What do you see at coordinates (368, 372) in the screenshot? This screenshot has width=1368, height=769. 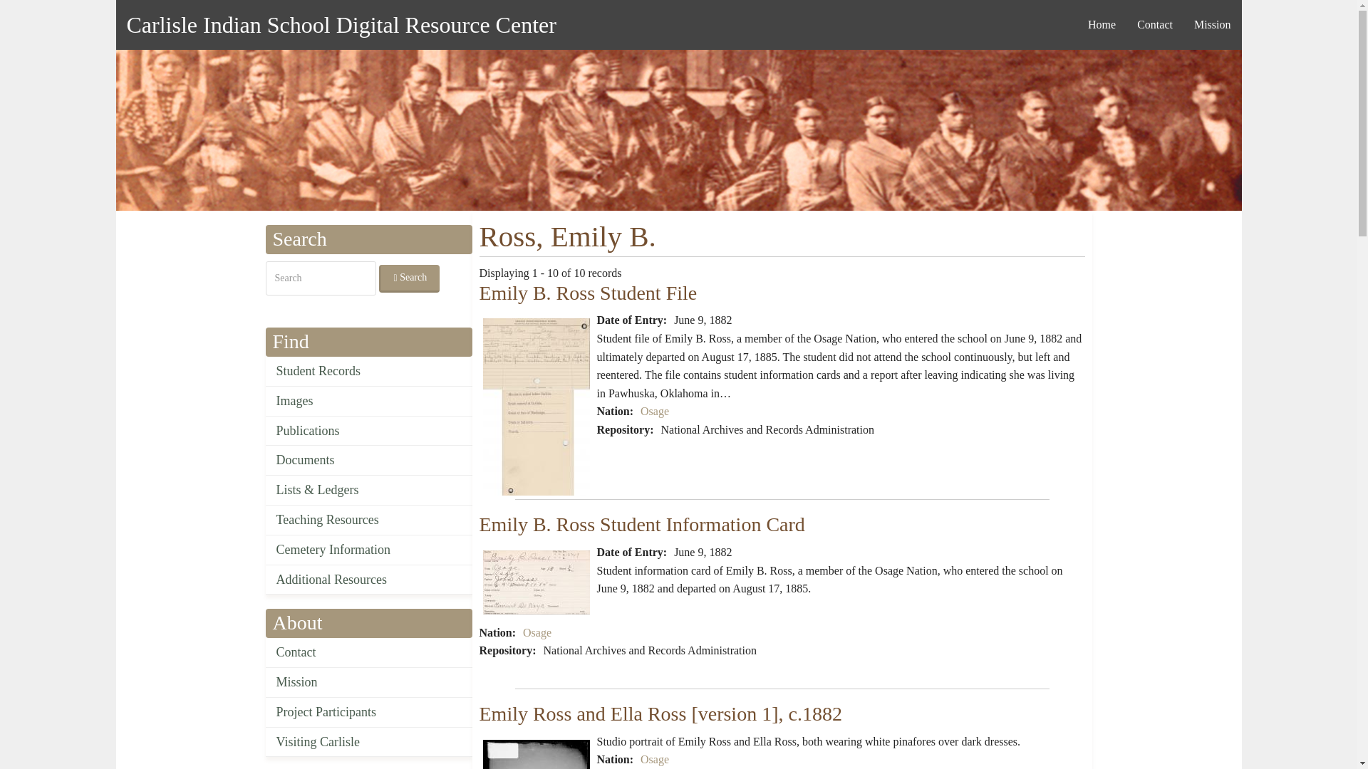 I see `Student Records` at bounding box center [368, 372].